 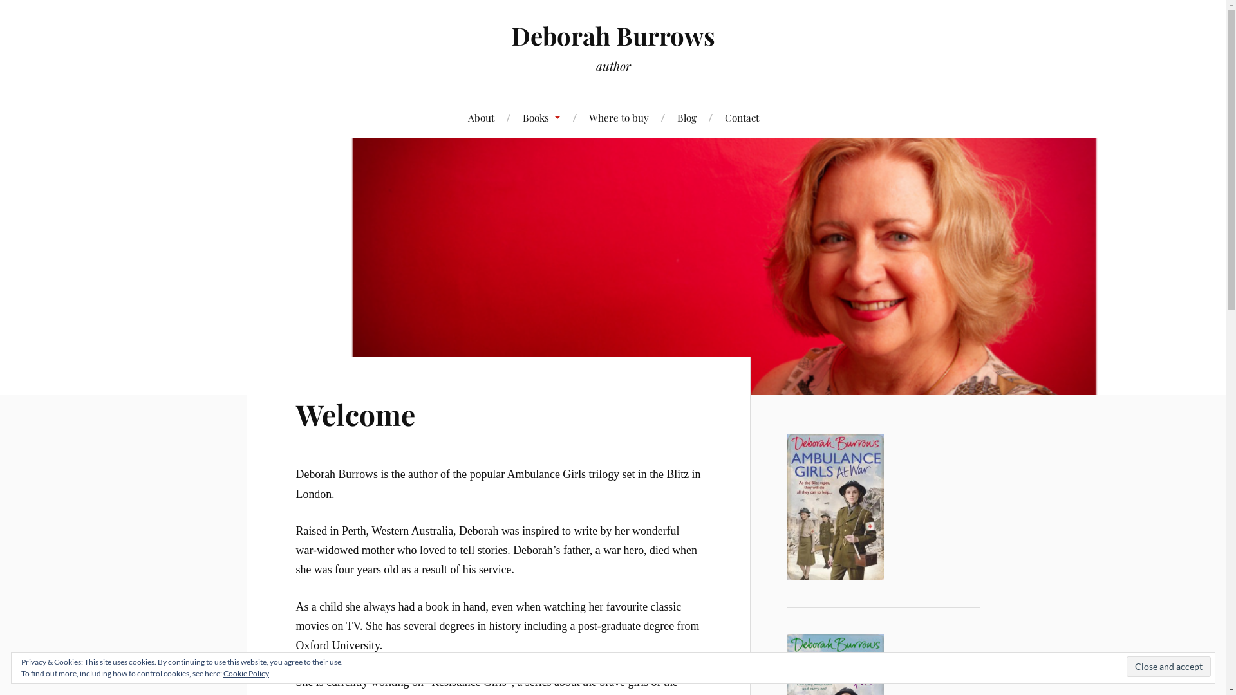 What do you see at coordinates (742, 117) in the screenshot?
I see `Contact` at bounding box center [742, 117].